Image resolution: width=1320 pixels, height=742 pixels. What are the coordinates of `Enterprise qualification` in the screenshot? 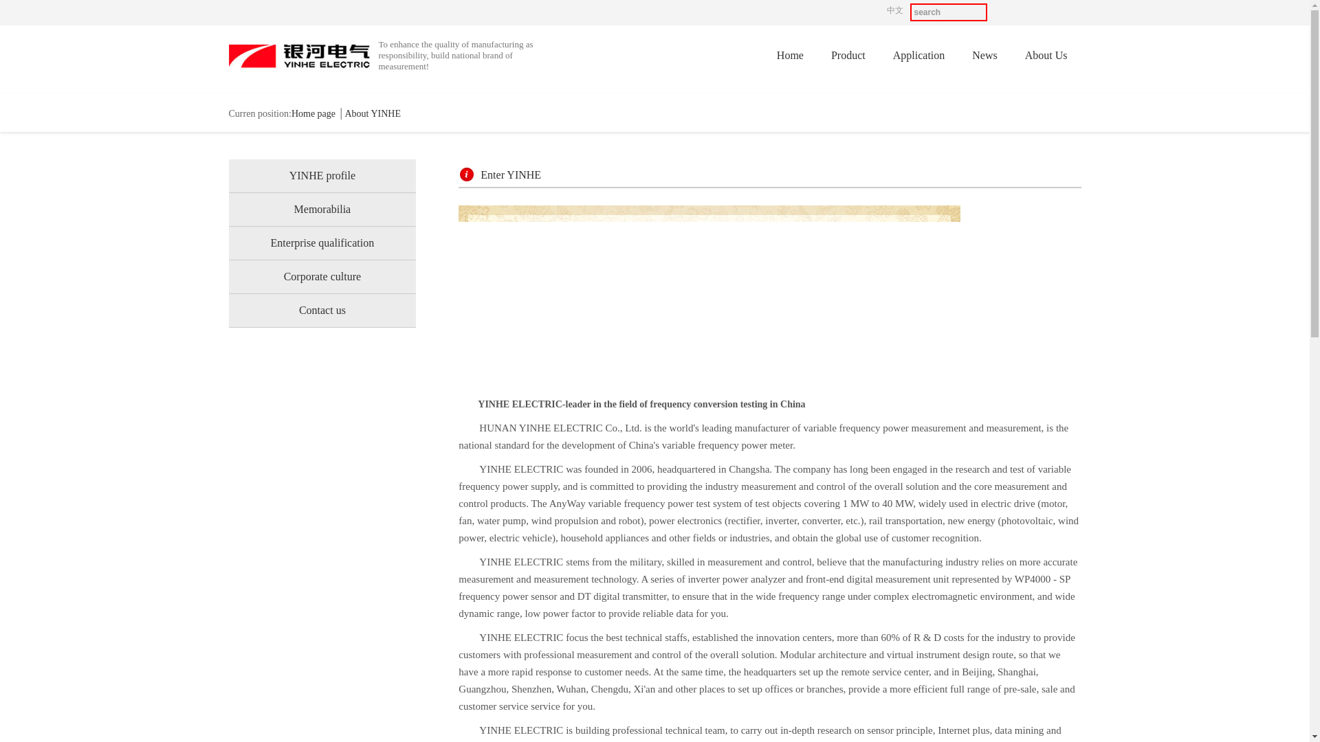 It's located at (322, 243).